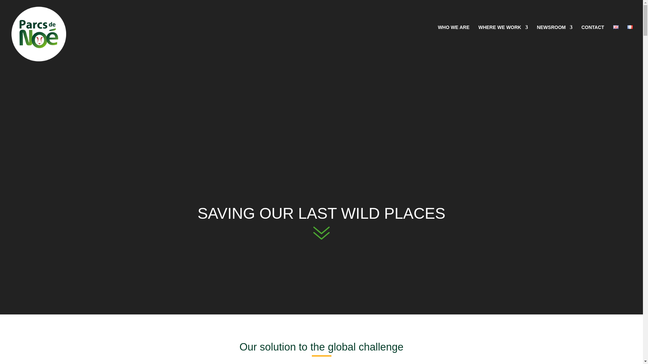 The image size is (648, 364). I want to click on WHERE WE WORK, so click(503, 40).